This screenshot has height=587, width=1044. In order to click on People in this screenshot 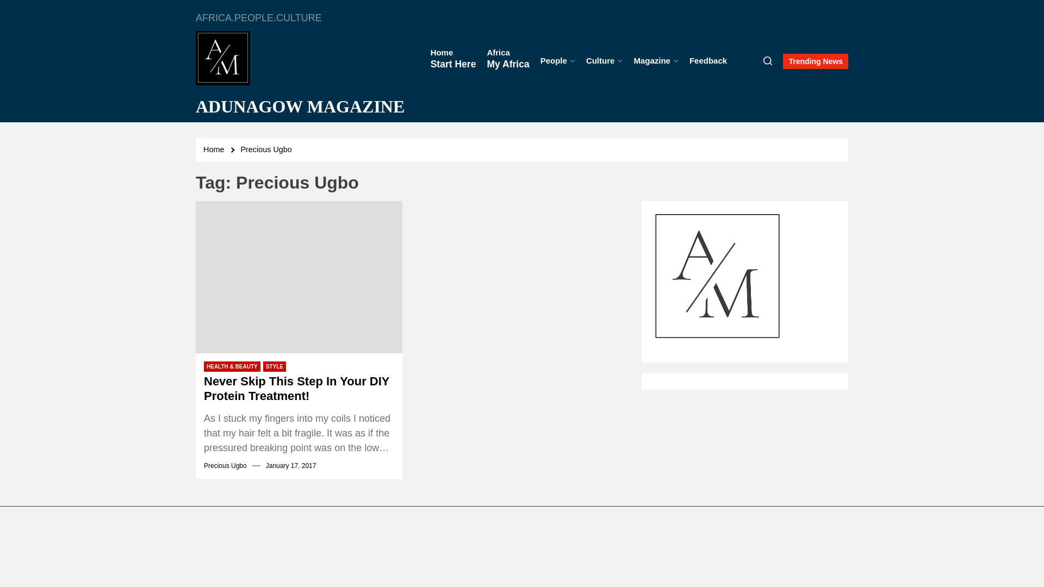, I will do `click(558, 61)`.